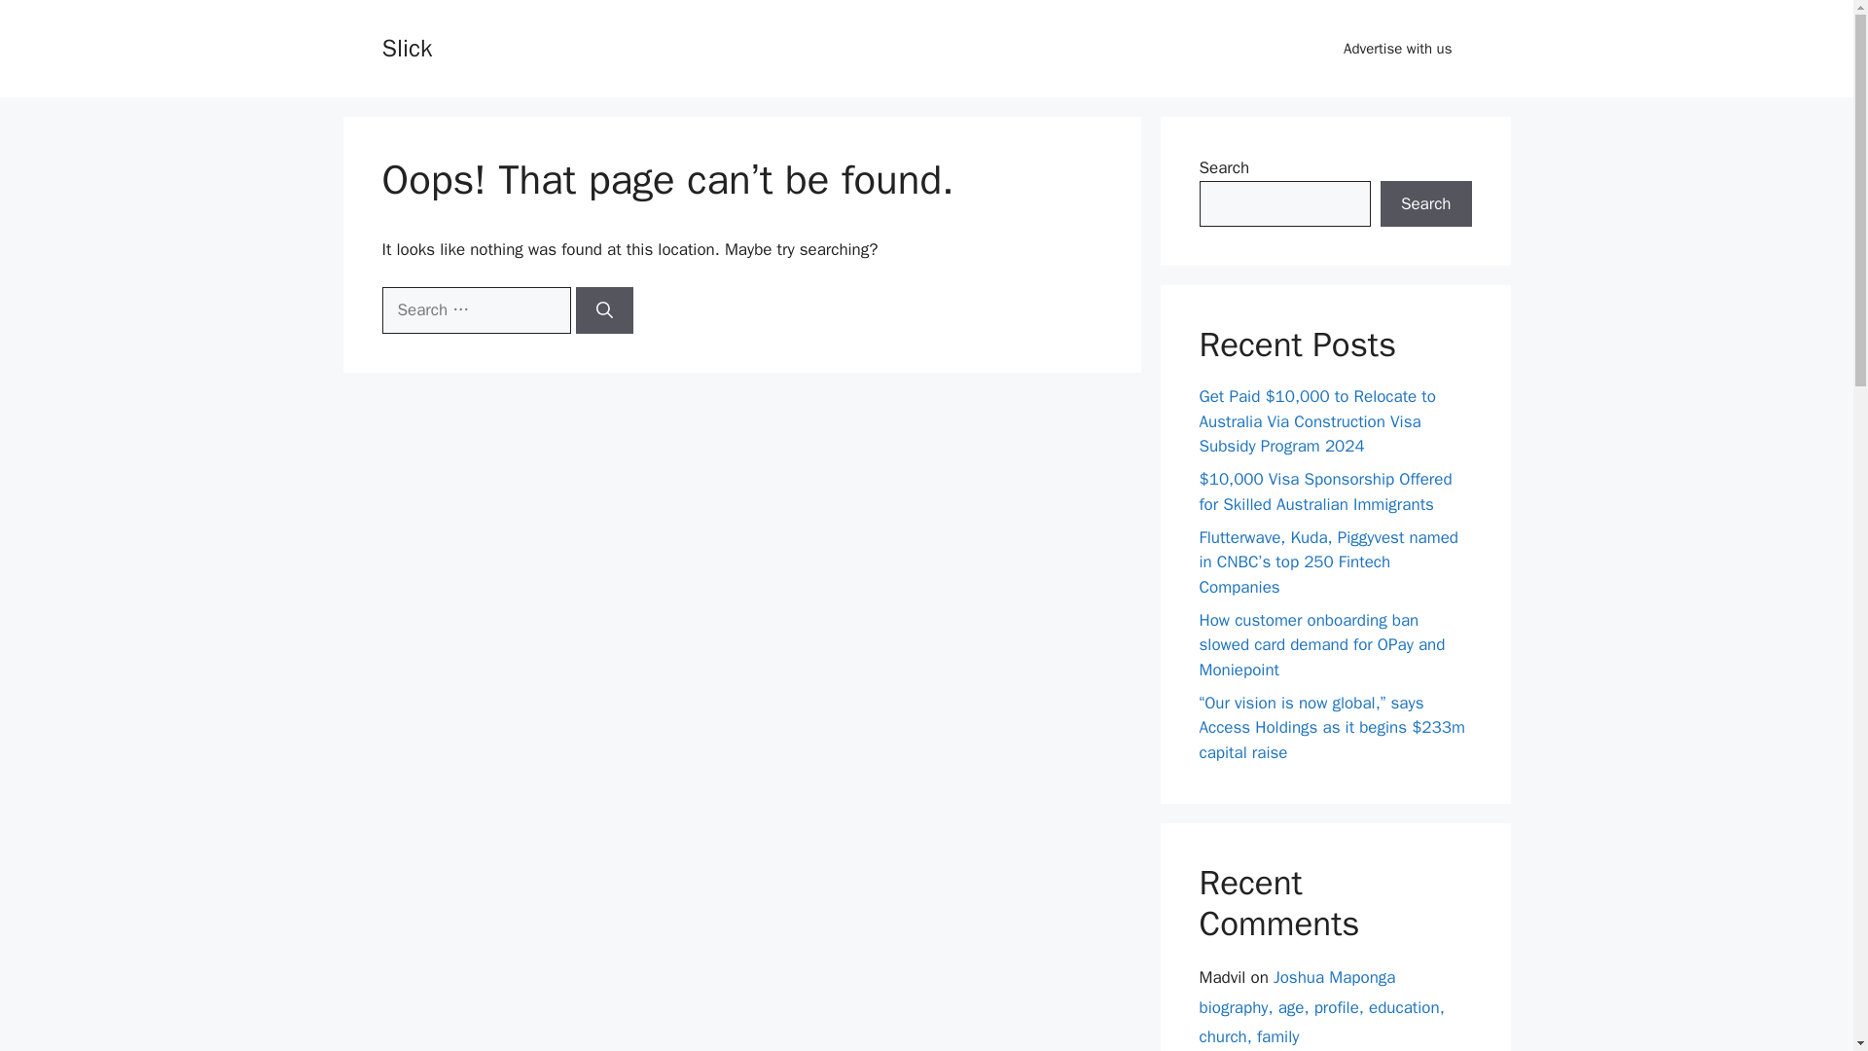 This screenshot has width=1868, height=1051. What do you see at coordinates (1397, 49) in the screenshot?
I see `Advertise with us` at bounding box center [1397, 49].